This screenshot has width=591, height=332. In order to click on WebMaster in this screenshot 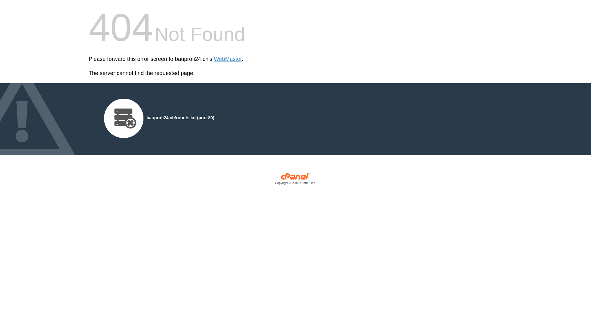, I will do `click(228, 59)`.